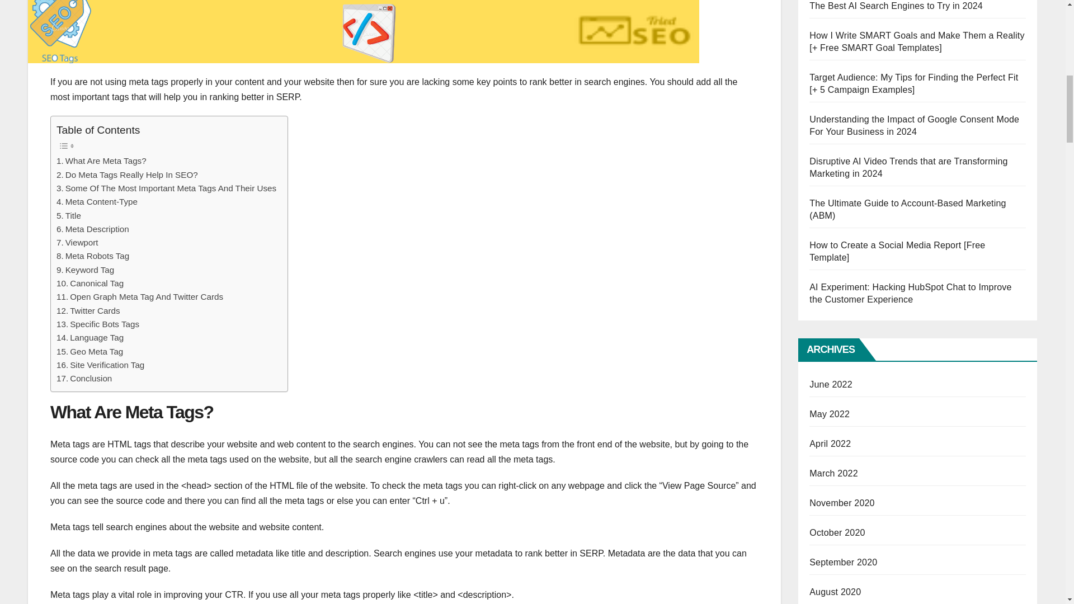 Image resolution: width=1074 pixels, height=604 pixels. I want to click on Some Of The Most Important Meta Tags And Their Uses, so click(166, 188).